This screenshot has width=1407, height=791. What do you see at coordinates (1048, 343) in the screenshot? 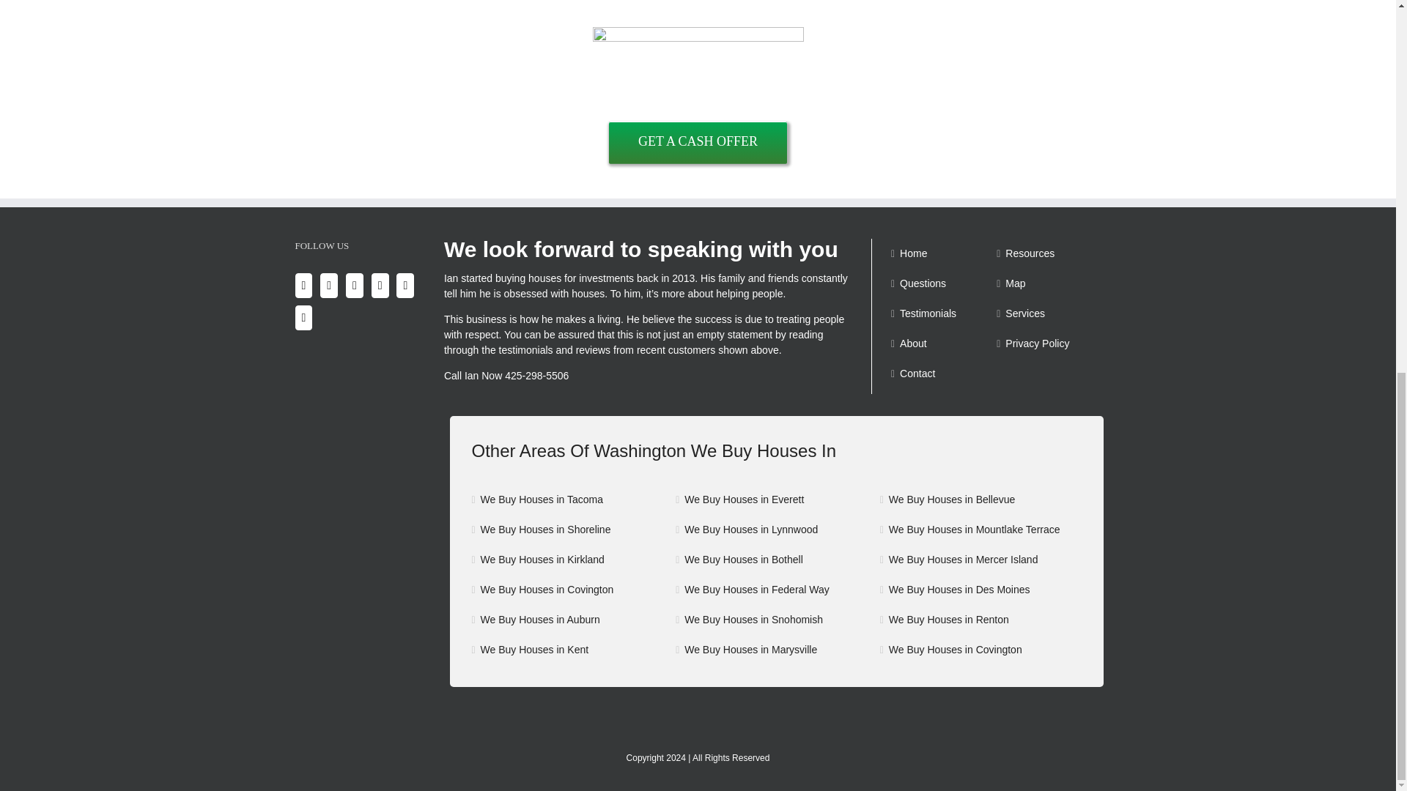
I see `Privacy Policy` at bounding box center [1048, 343].